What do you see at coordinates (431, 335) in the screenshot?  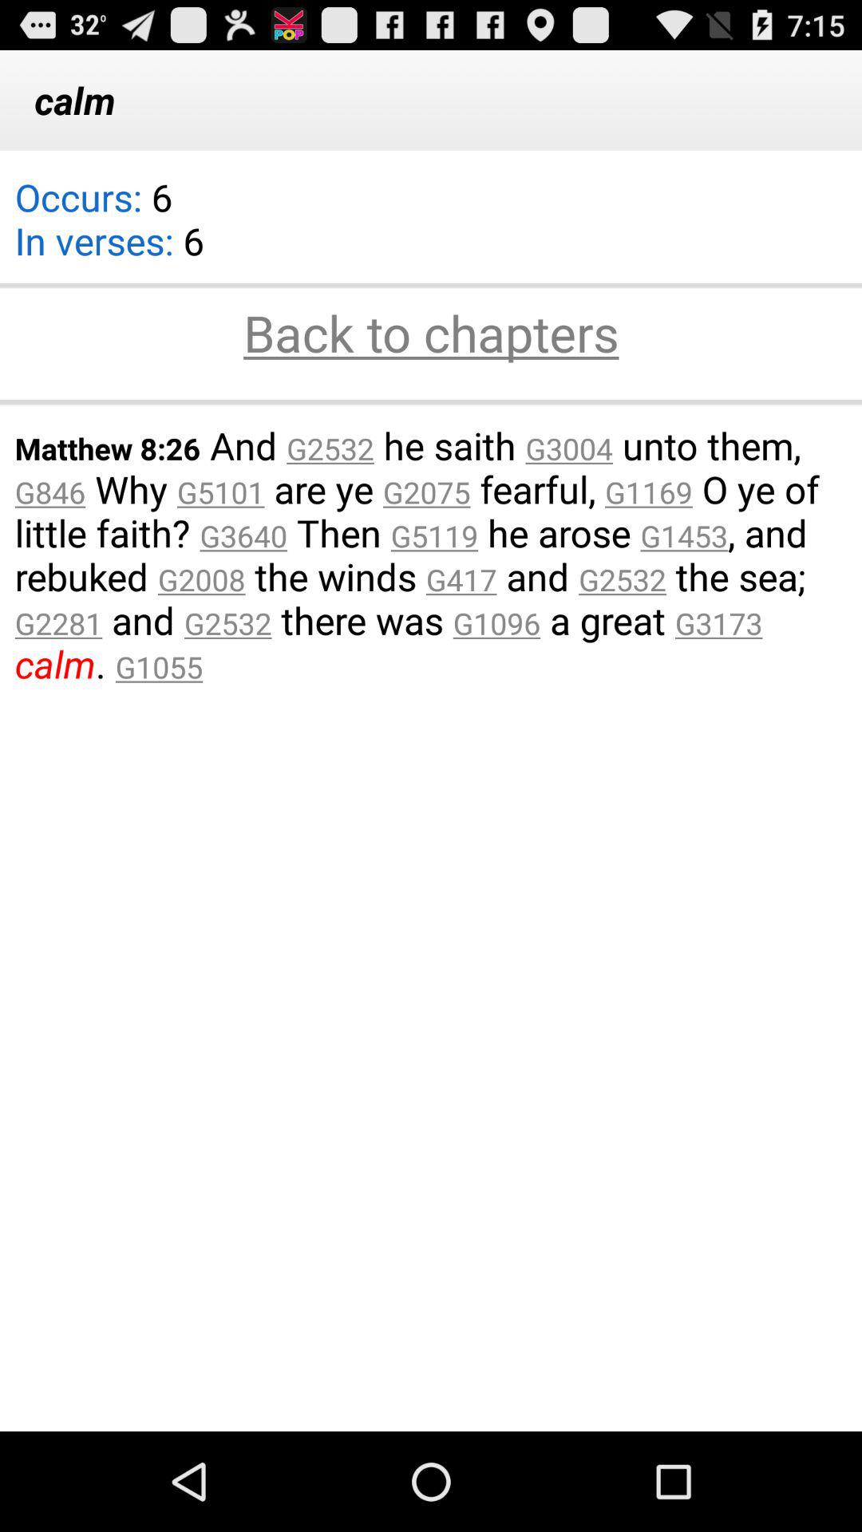 I see `turn on app below occurs 6 in item` at bounding box center [431, 335].